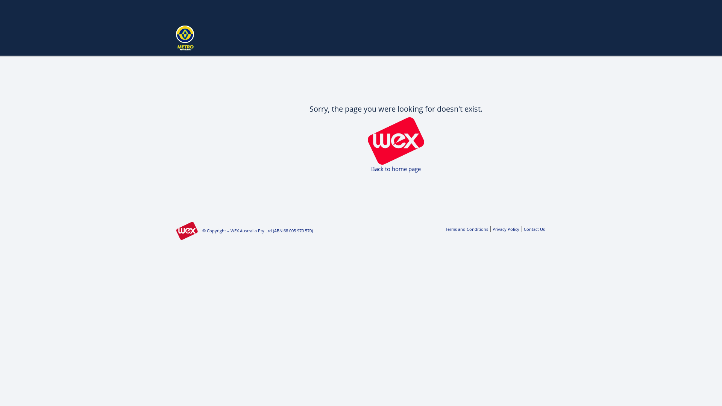 This screenshot has width=722, height=406. What do you see at coordinates (467, 229) in the screenshot?
I see `Terms and Conditions` at bounding box center [467, 229].